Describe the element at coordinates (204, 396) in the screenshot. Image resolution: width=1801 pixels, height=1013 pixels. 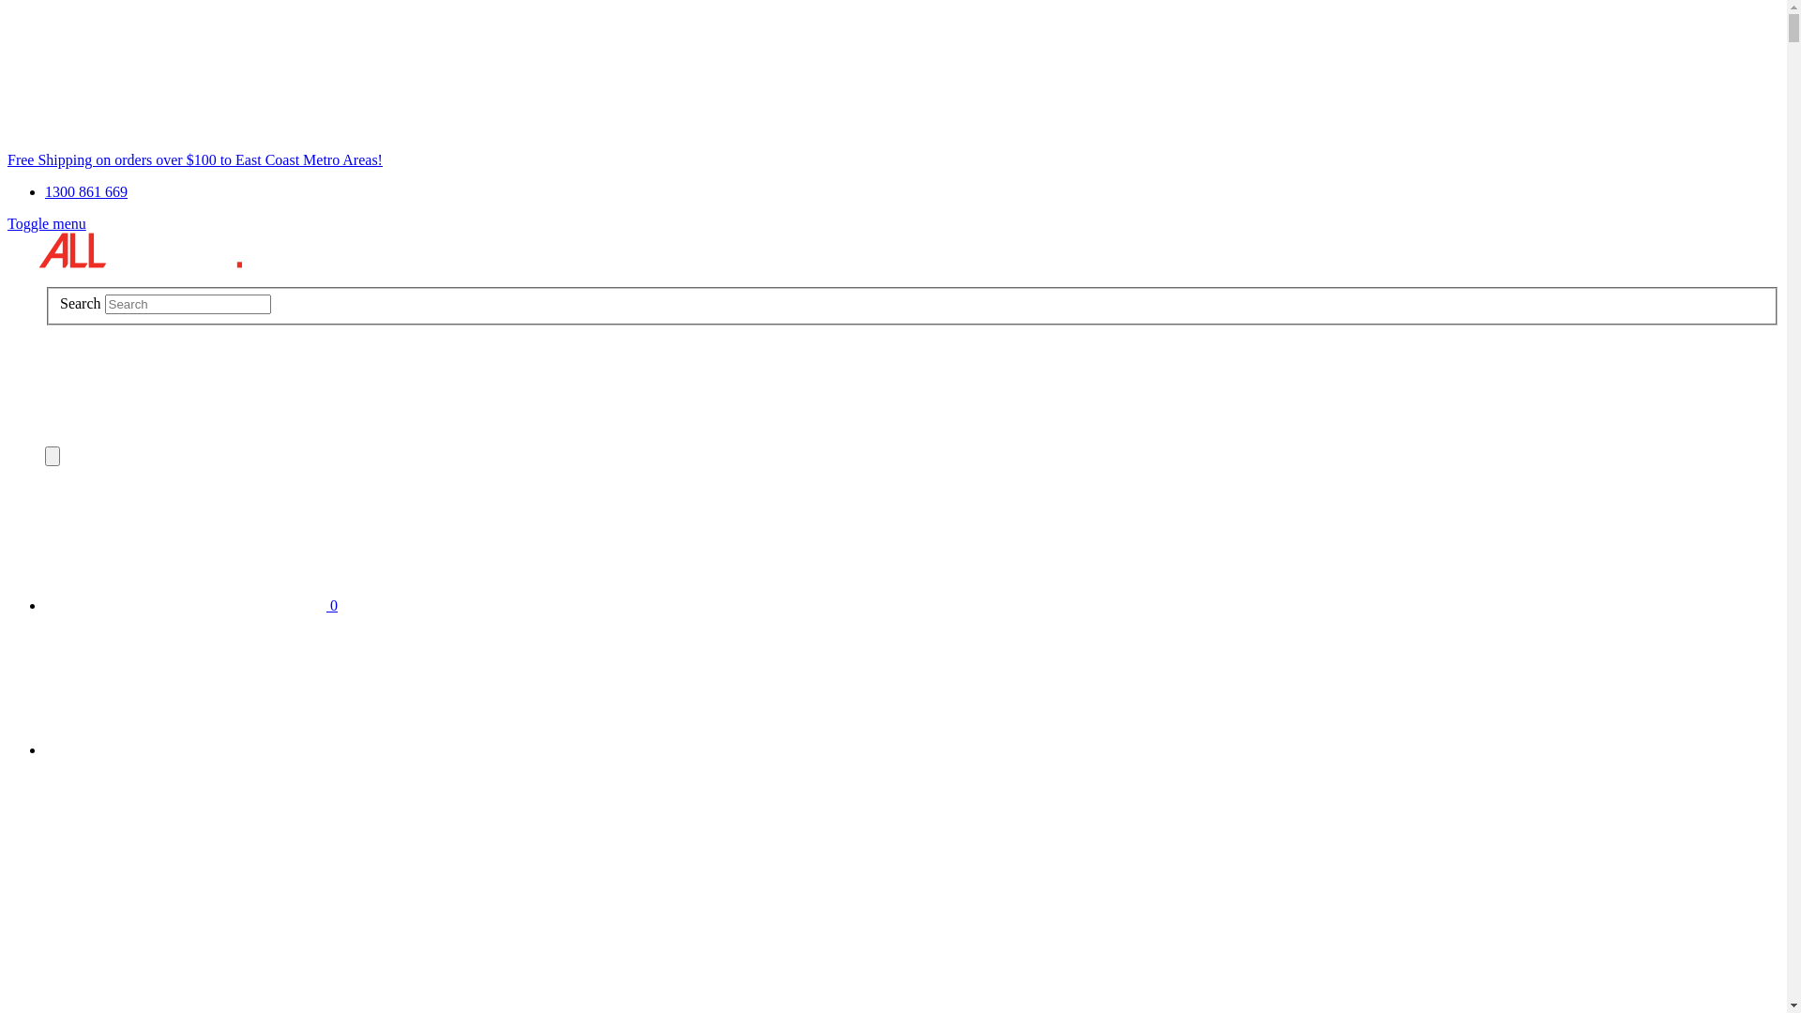
I see `submit` at that location.